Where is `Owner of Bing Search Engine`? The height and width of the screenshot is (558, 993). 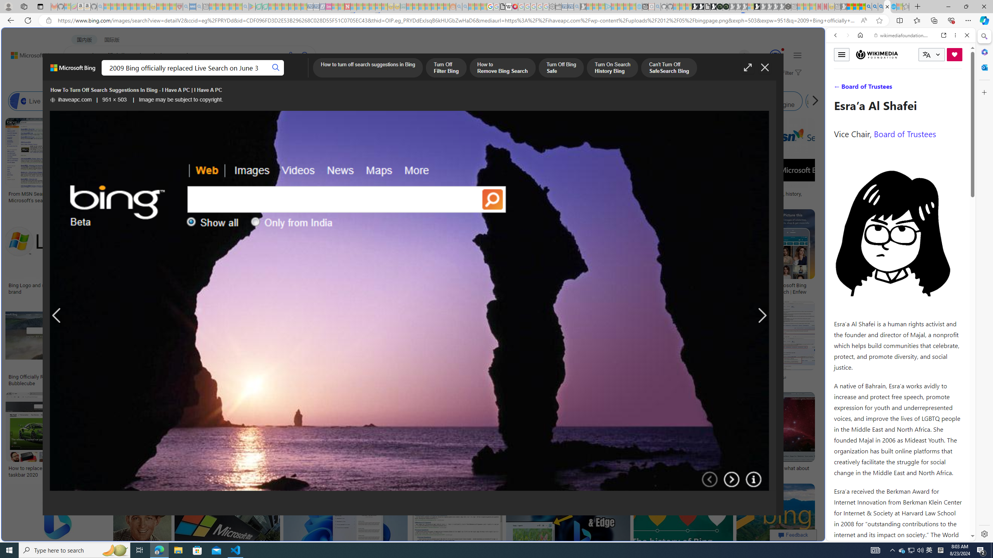
Owner of Bing Search Engine is located at coordinates (728, 101).